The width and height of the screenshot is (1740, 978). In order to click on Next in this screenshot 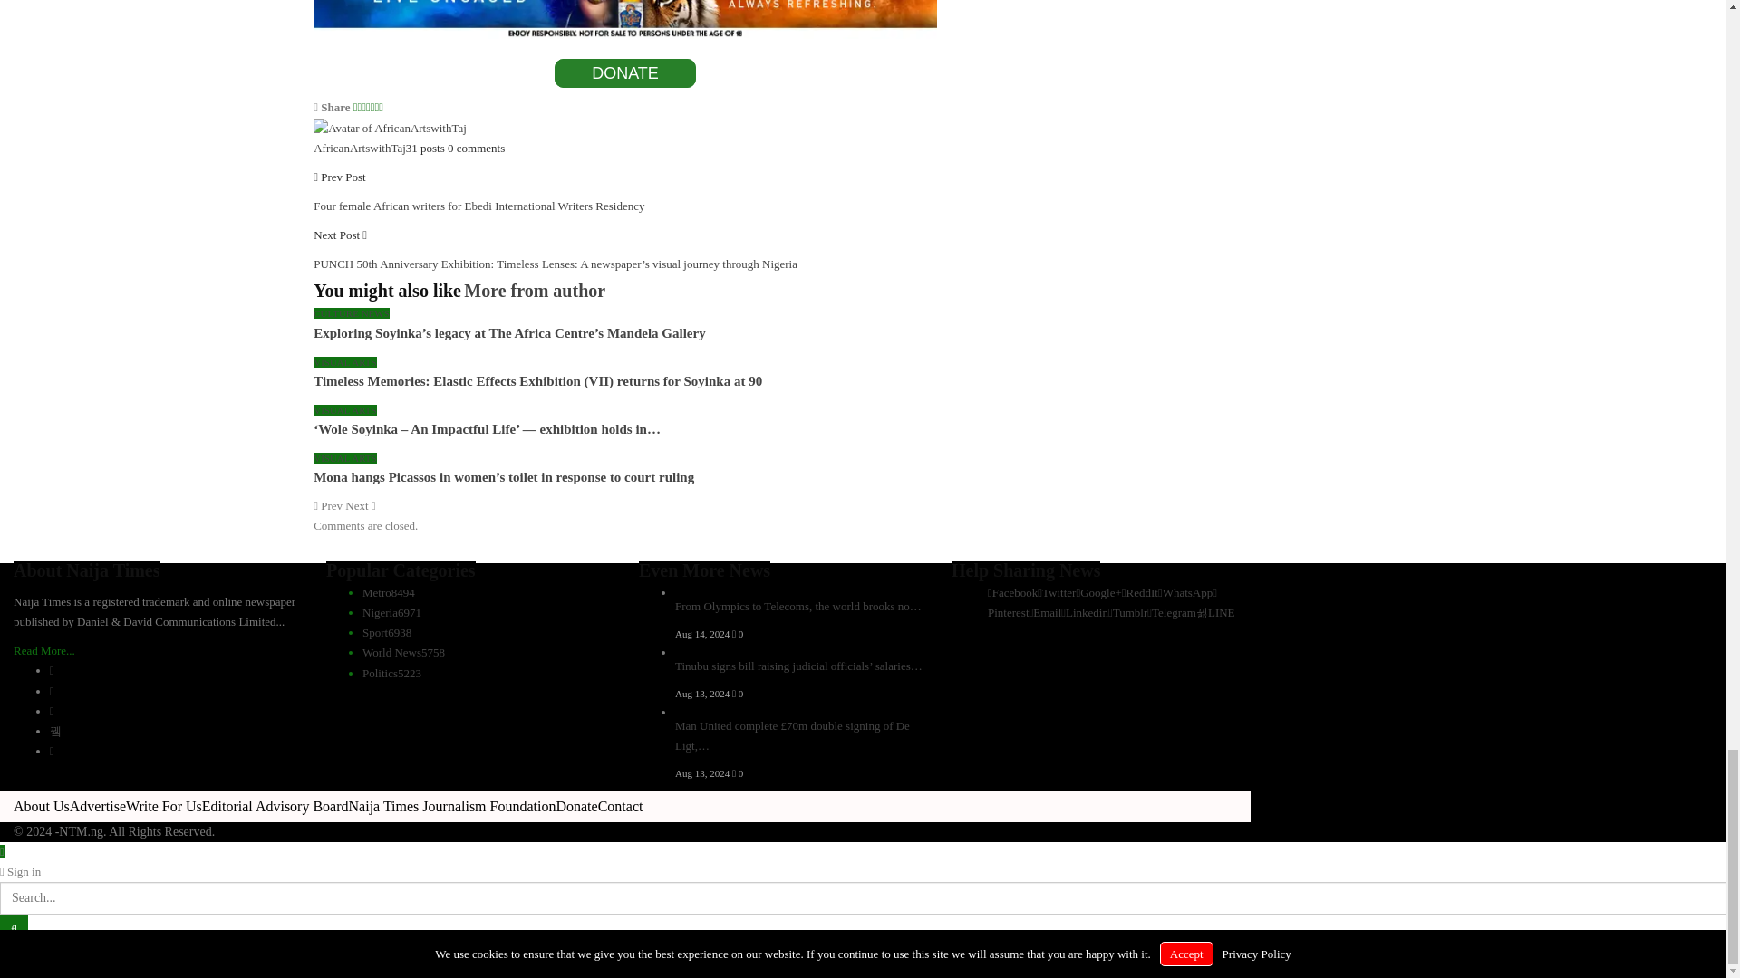, I will do `click(360, 505)`.